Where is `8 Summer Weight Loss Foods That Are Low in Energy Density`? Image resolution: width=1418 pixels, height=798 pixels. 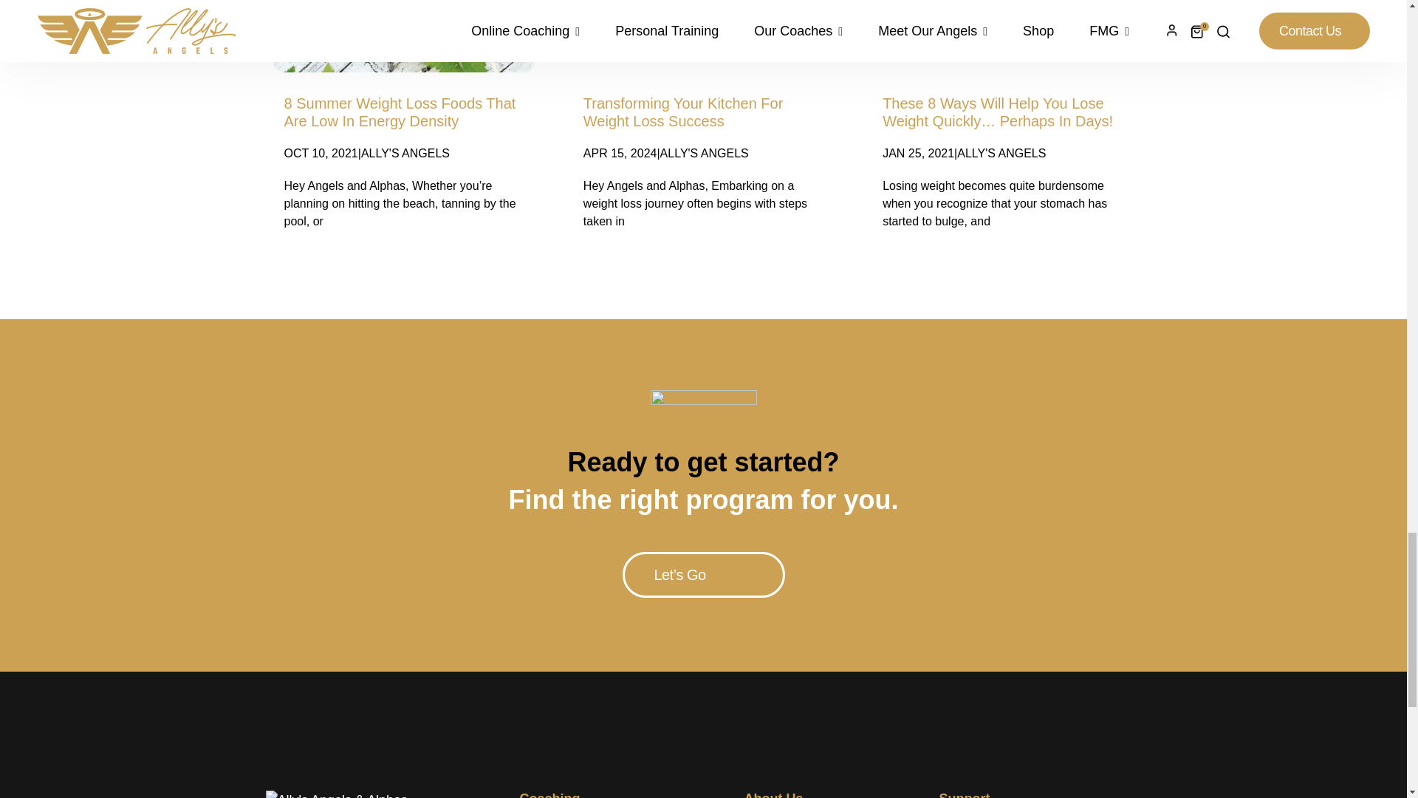
8 Summer Weight Loss Foods That Are Low in Energy Density is located at coordinates (400, 112).